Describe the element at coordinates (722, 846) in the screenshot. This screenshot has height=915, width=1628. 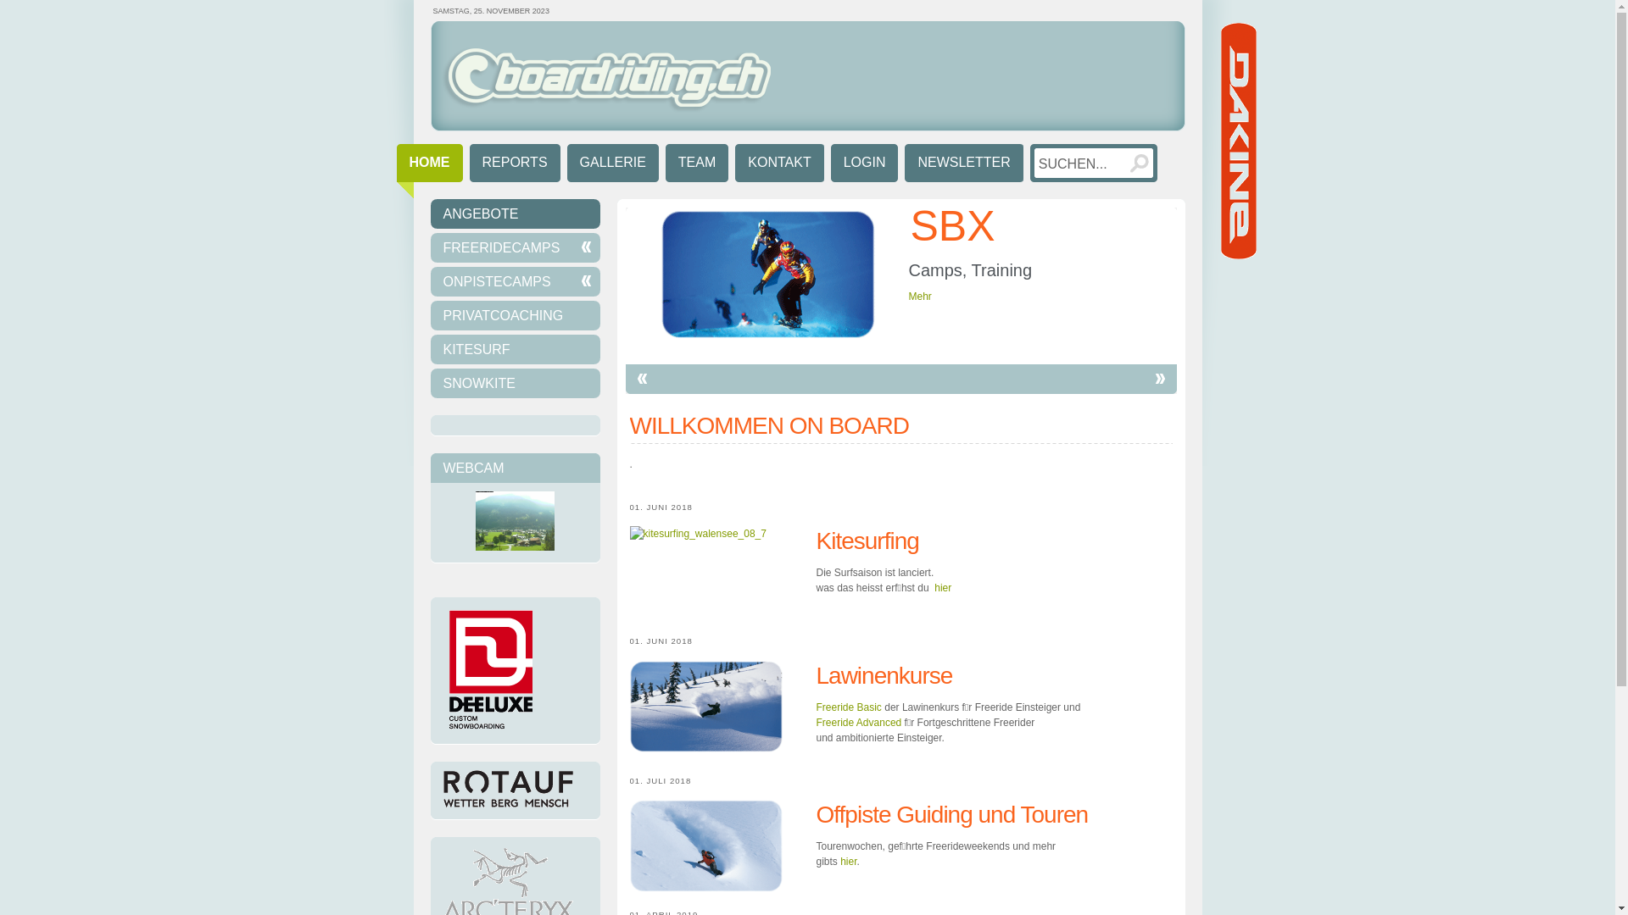
I see `Snowboardtouren` at that location.